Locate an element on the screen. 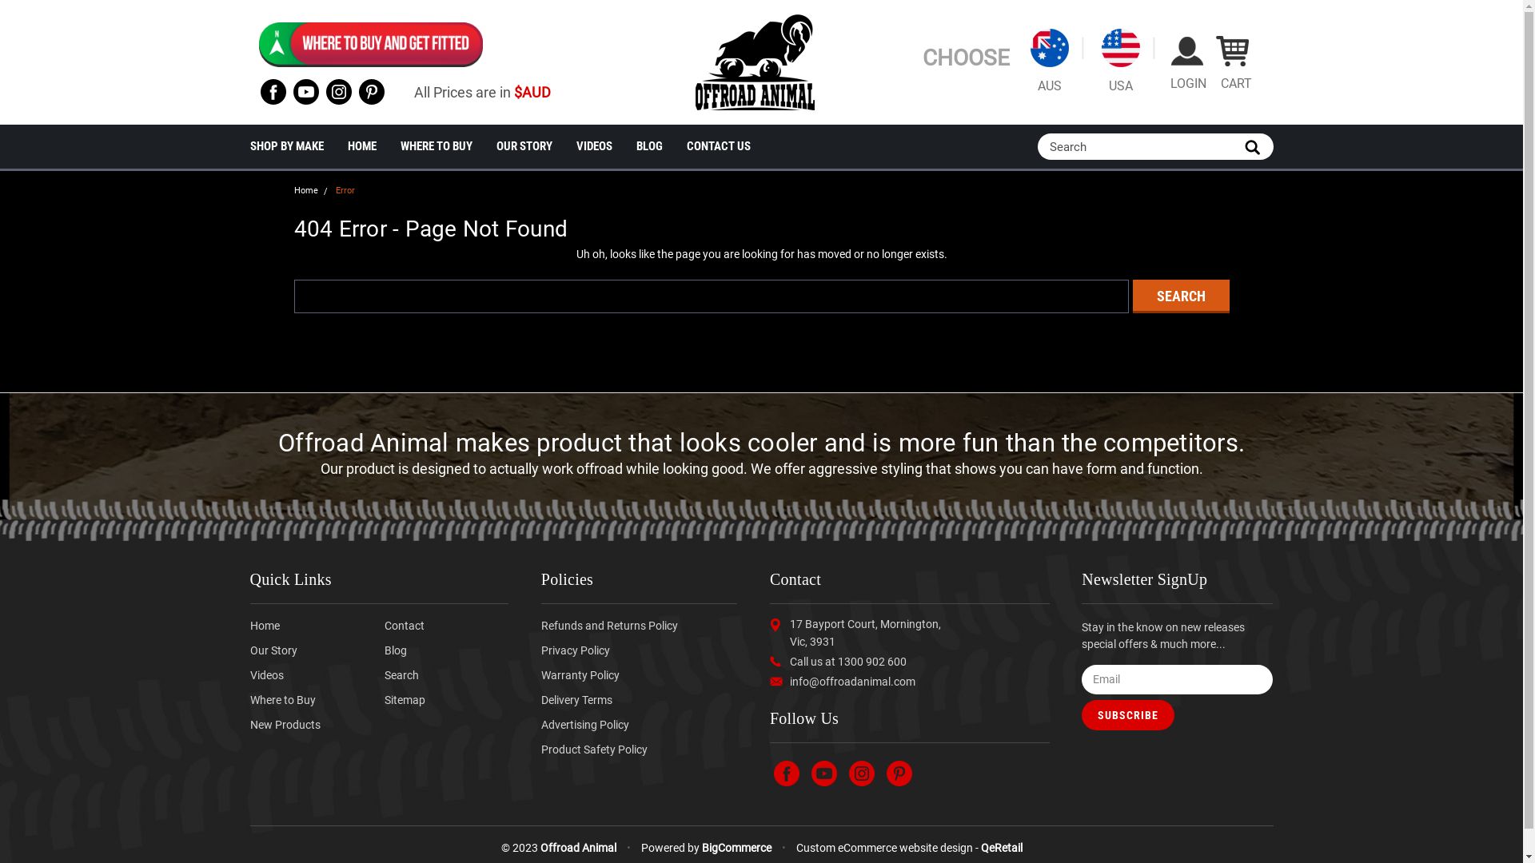  Search is located at coordinates (1180, 296).